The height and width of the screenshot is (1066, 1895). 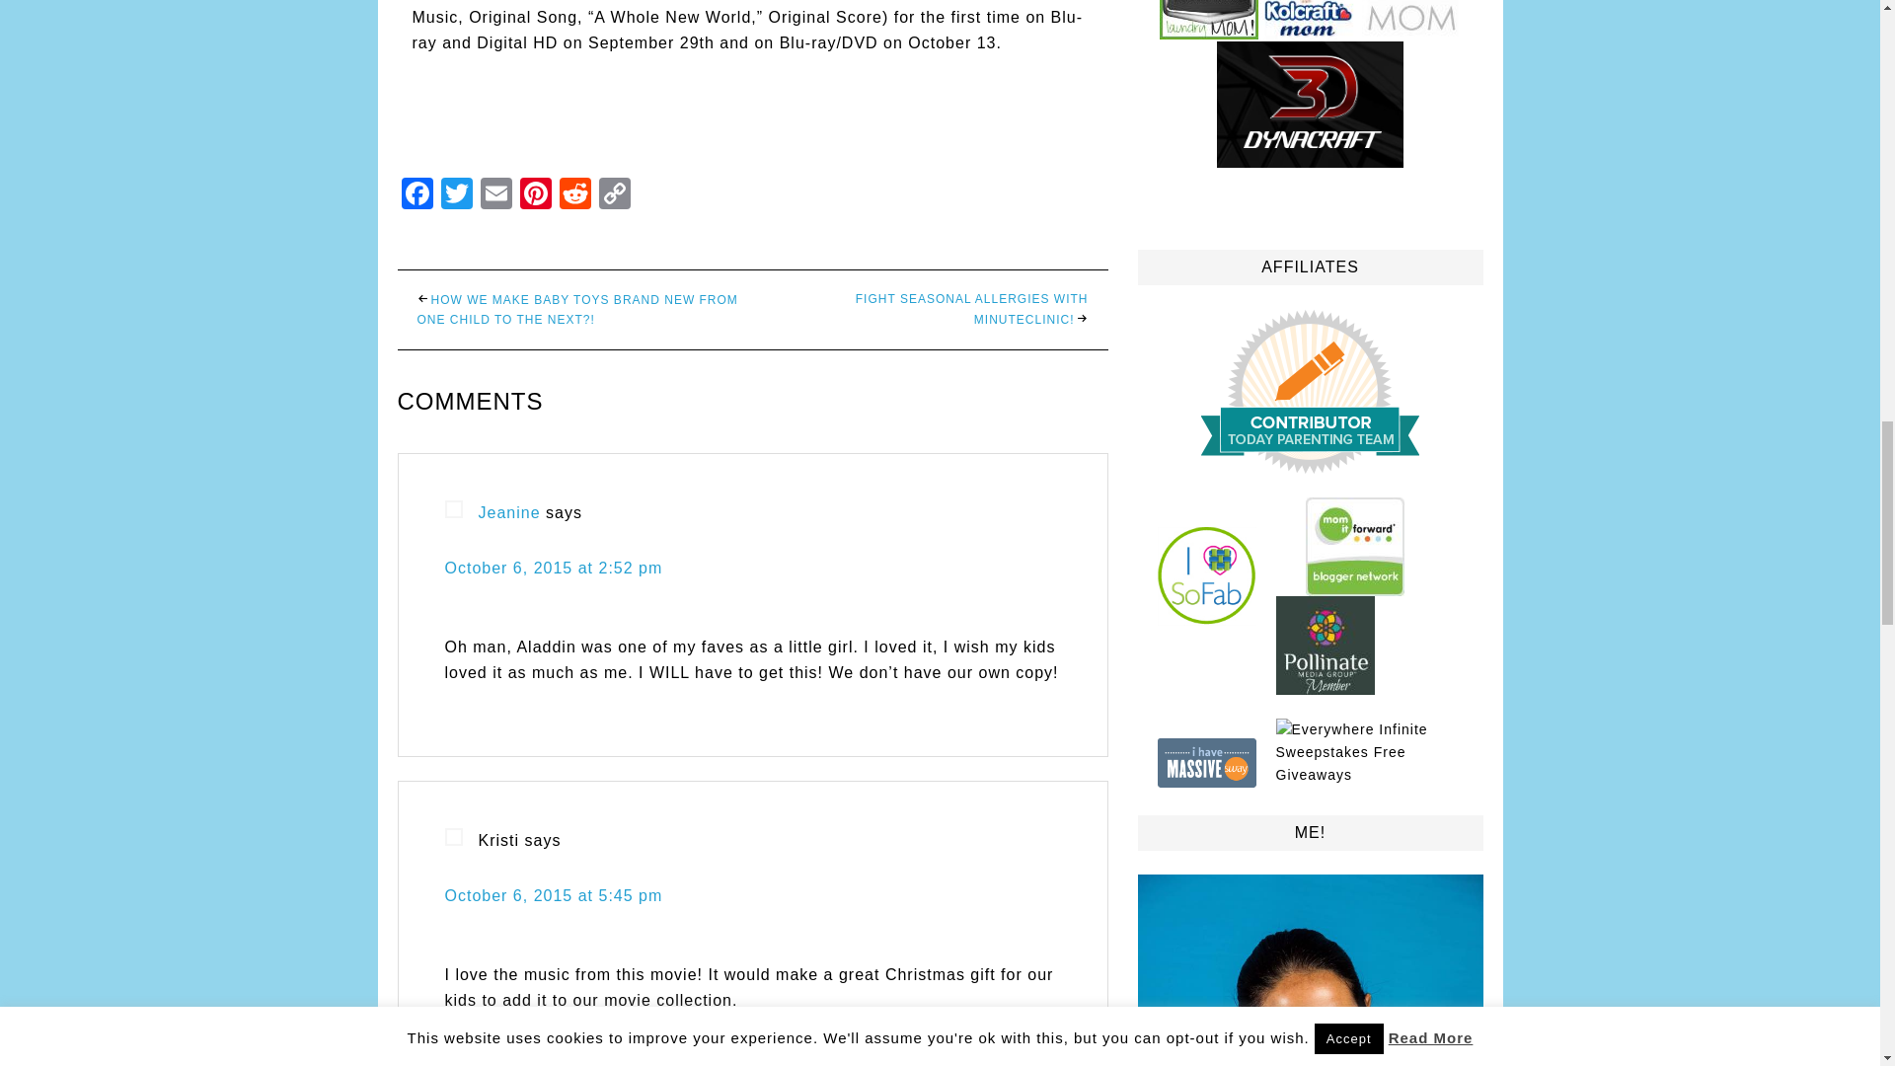 I want to click on Facebook, so click(x=416, y=195).